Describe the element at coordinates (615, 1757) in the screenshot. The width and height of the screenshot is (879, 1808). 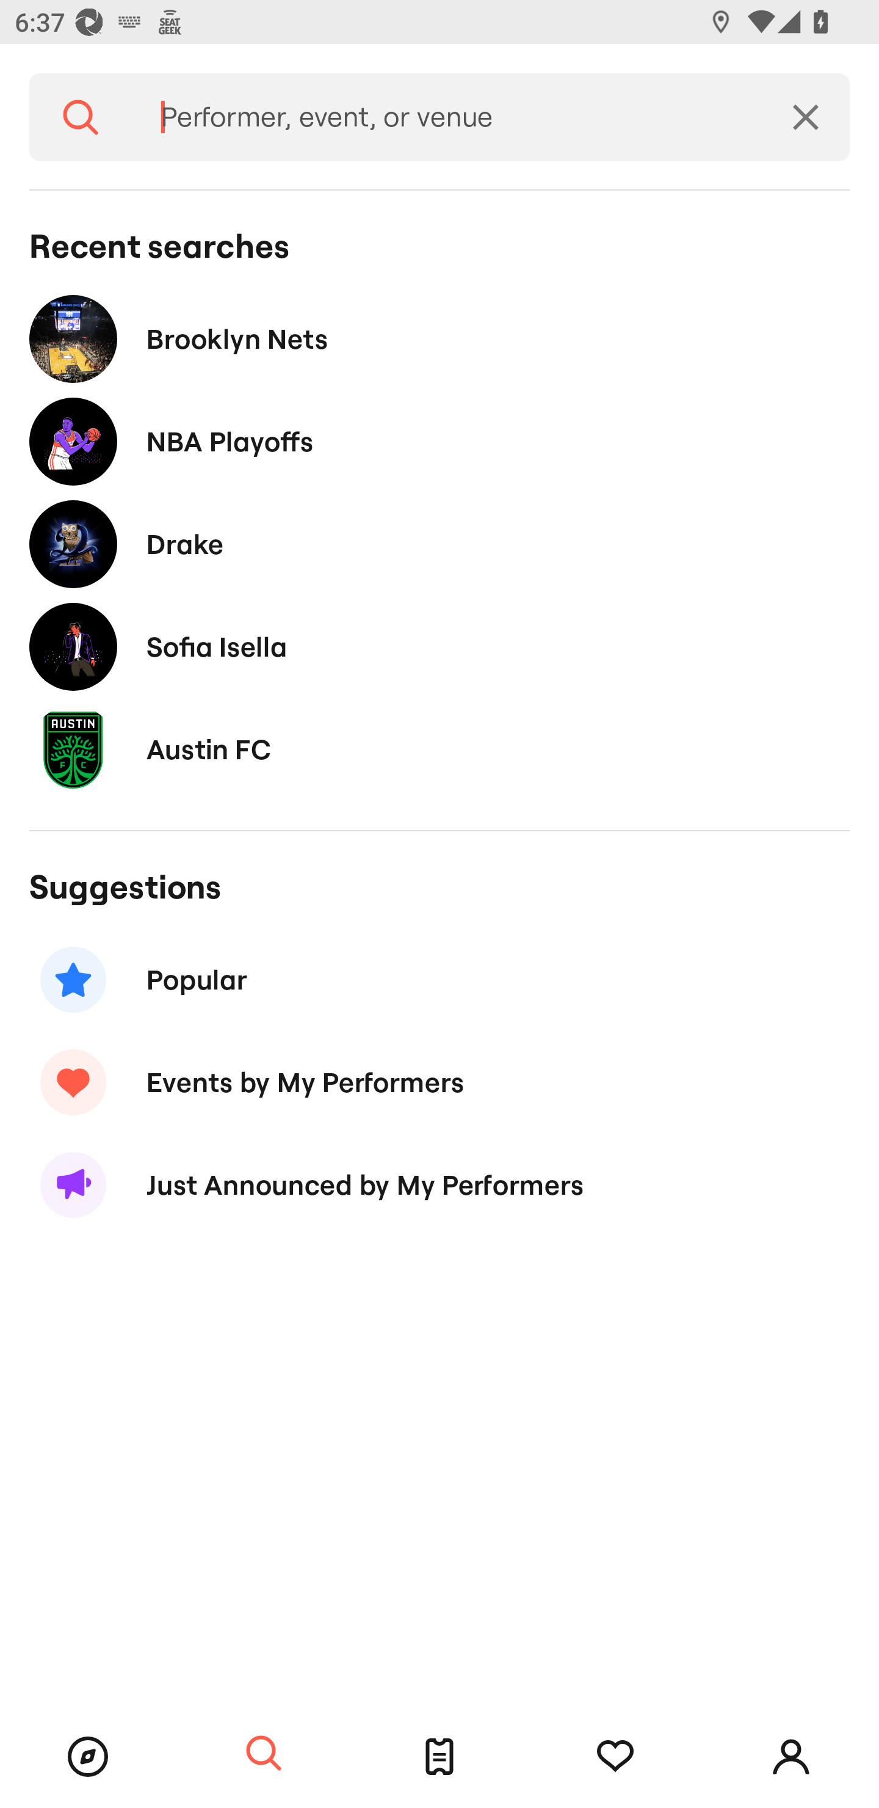
I see `Tracking` at that location.